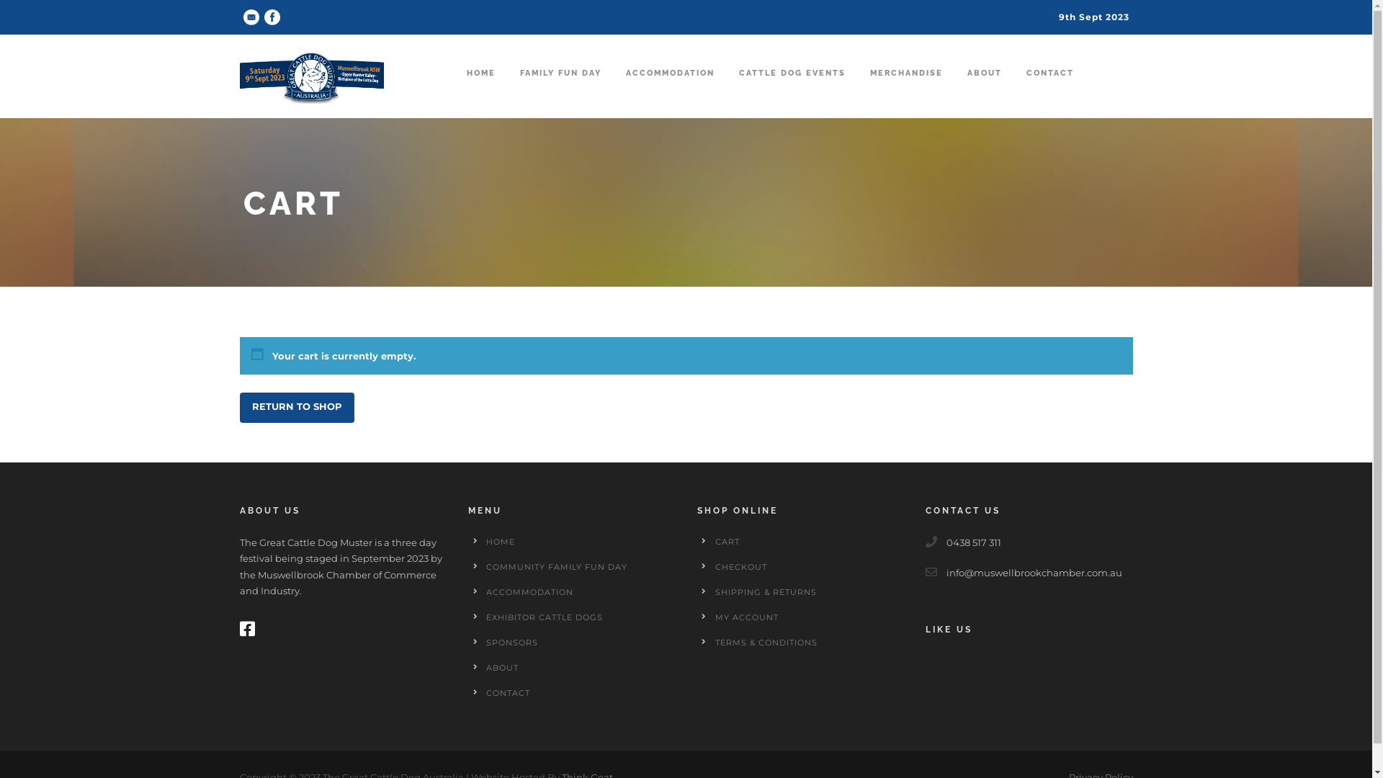 This screenshot has width=1383, height=778. Describe the element at coordinates (509, 693) in the screenshot. I see `CONTACT` at that location.